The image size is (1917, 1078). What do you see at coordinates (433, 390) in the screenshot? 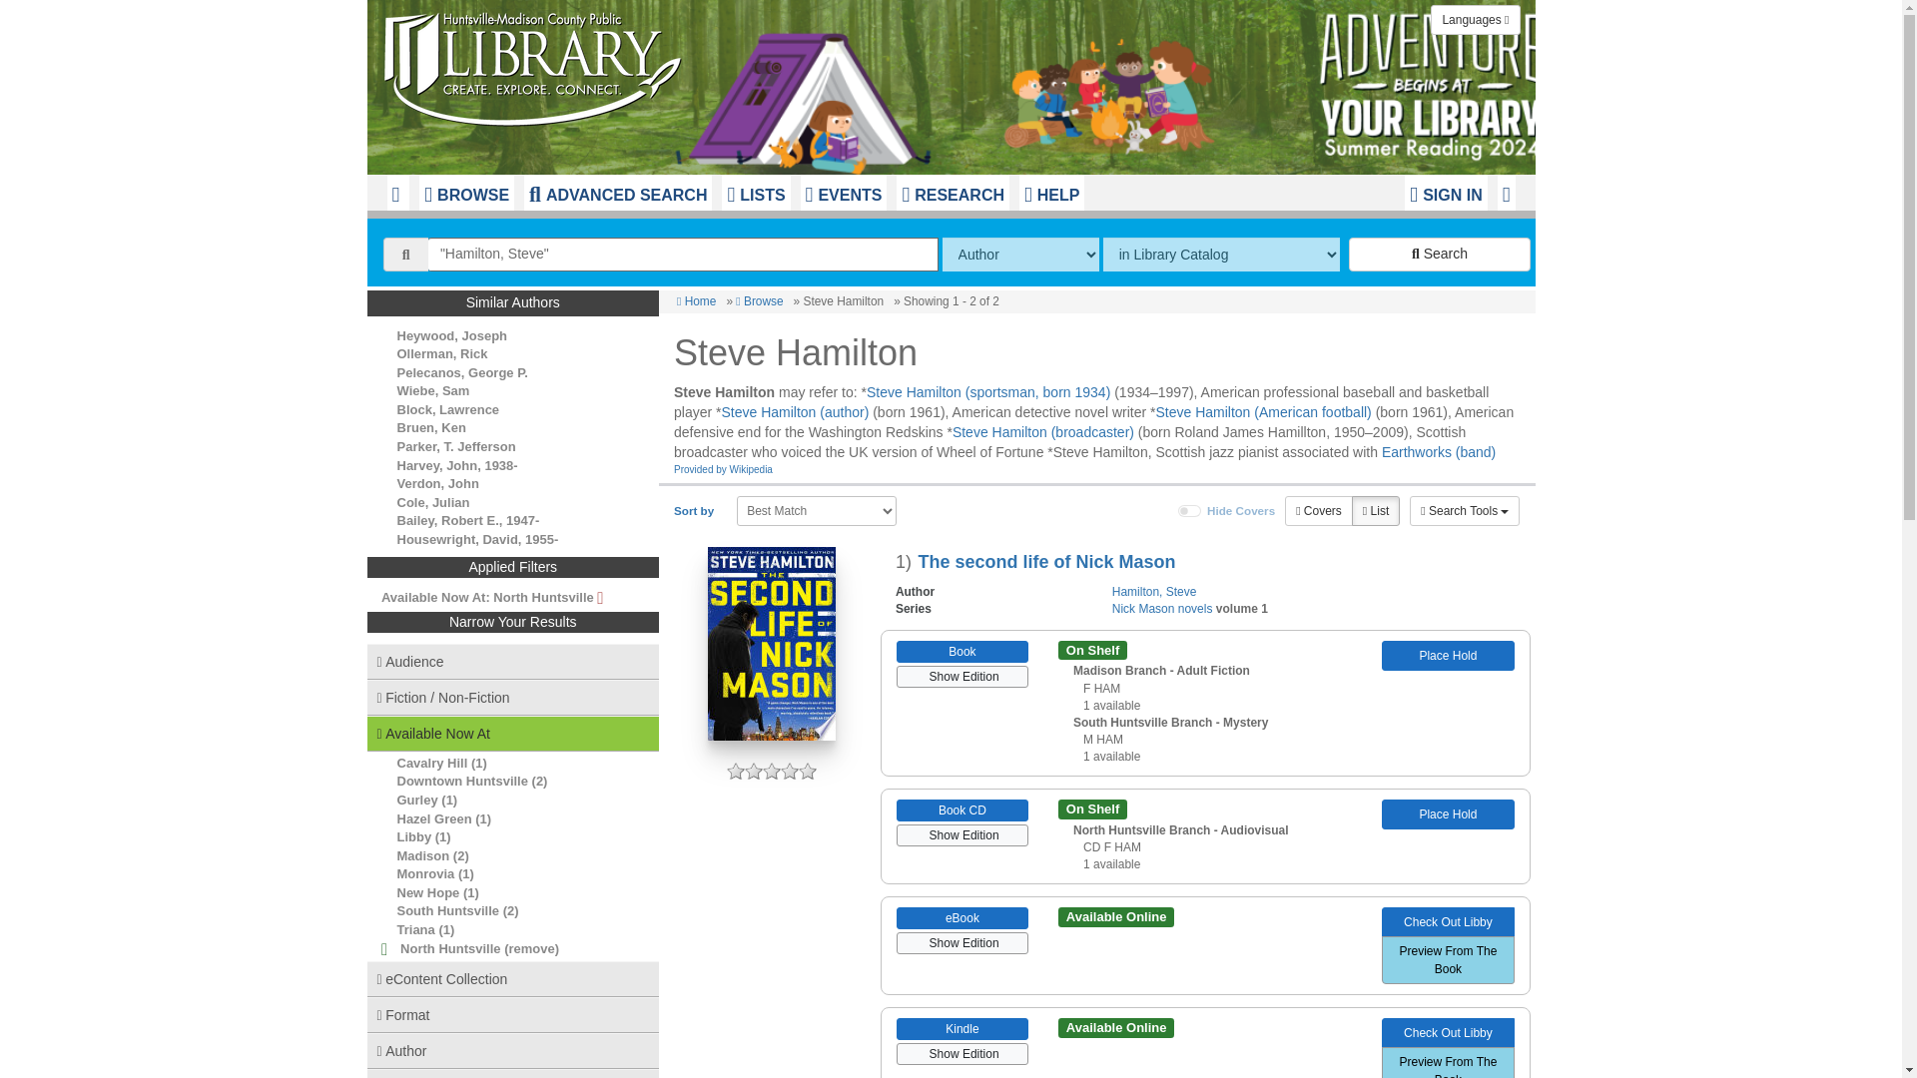
I see `Wiebe, Sam` at bounding box center [433, 390].